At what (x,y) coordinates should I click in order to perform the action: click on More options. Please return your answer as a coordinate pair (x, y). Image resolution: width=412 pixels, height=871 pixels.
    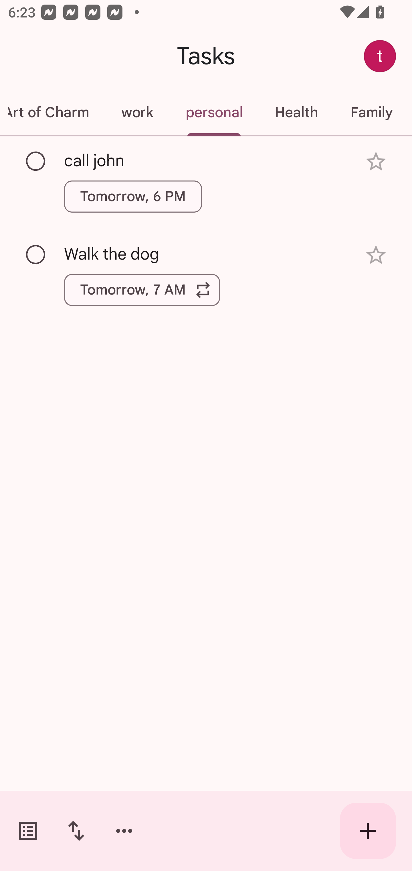
    Looking at the image, I should click on (124, 831).